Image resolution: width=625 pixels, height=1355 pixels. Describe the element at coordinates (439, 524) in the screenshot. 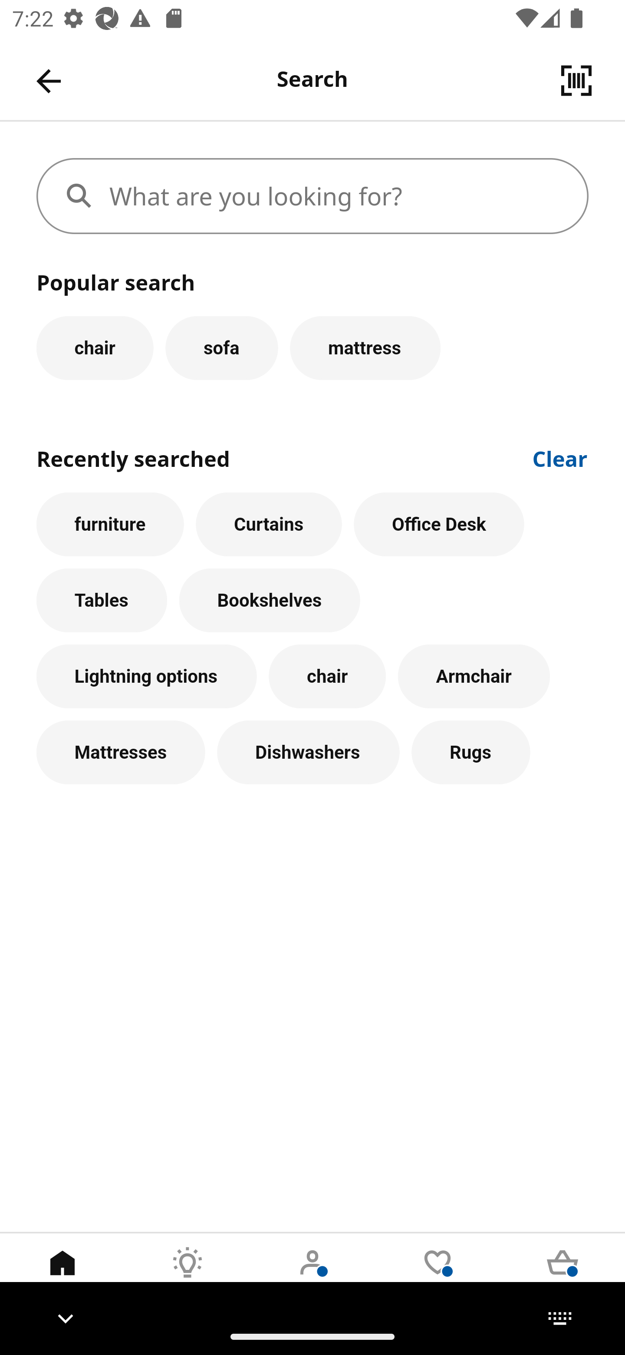

I see `Office Desk` at that location.